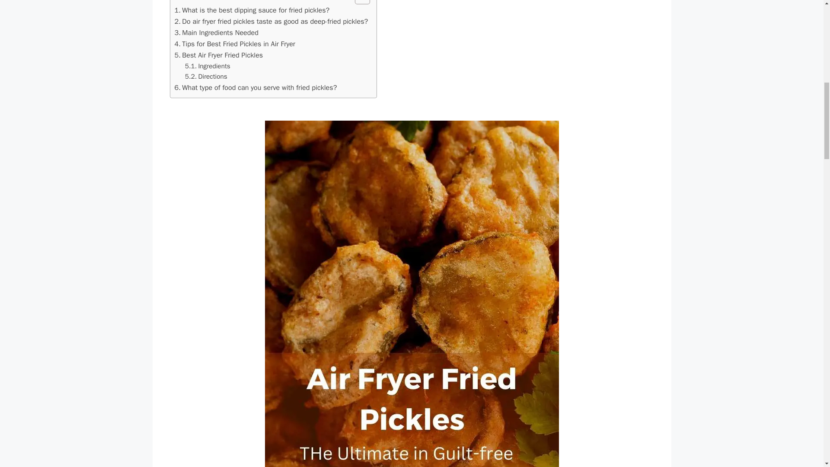 Image resolution: width=830 pixels, height=467 pixels. What do you see at coordinates (252, 10) in the screenshot?
I see `What is the best dipping sauce for fried pickles?` at bounding box center [252, 10].